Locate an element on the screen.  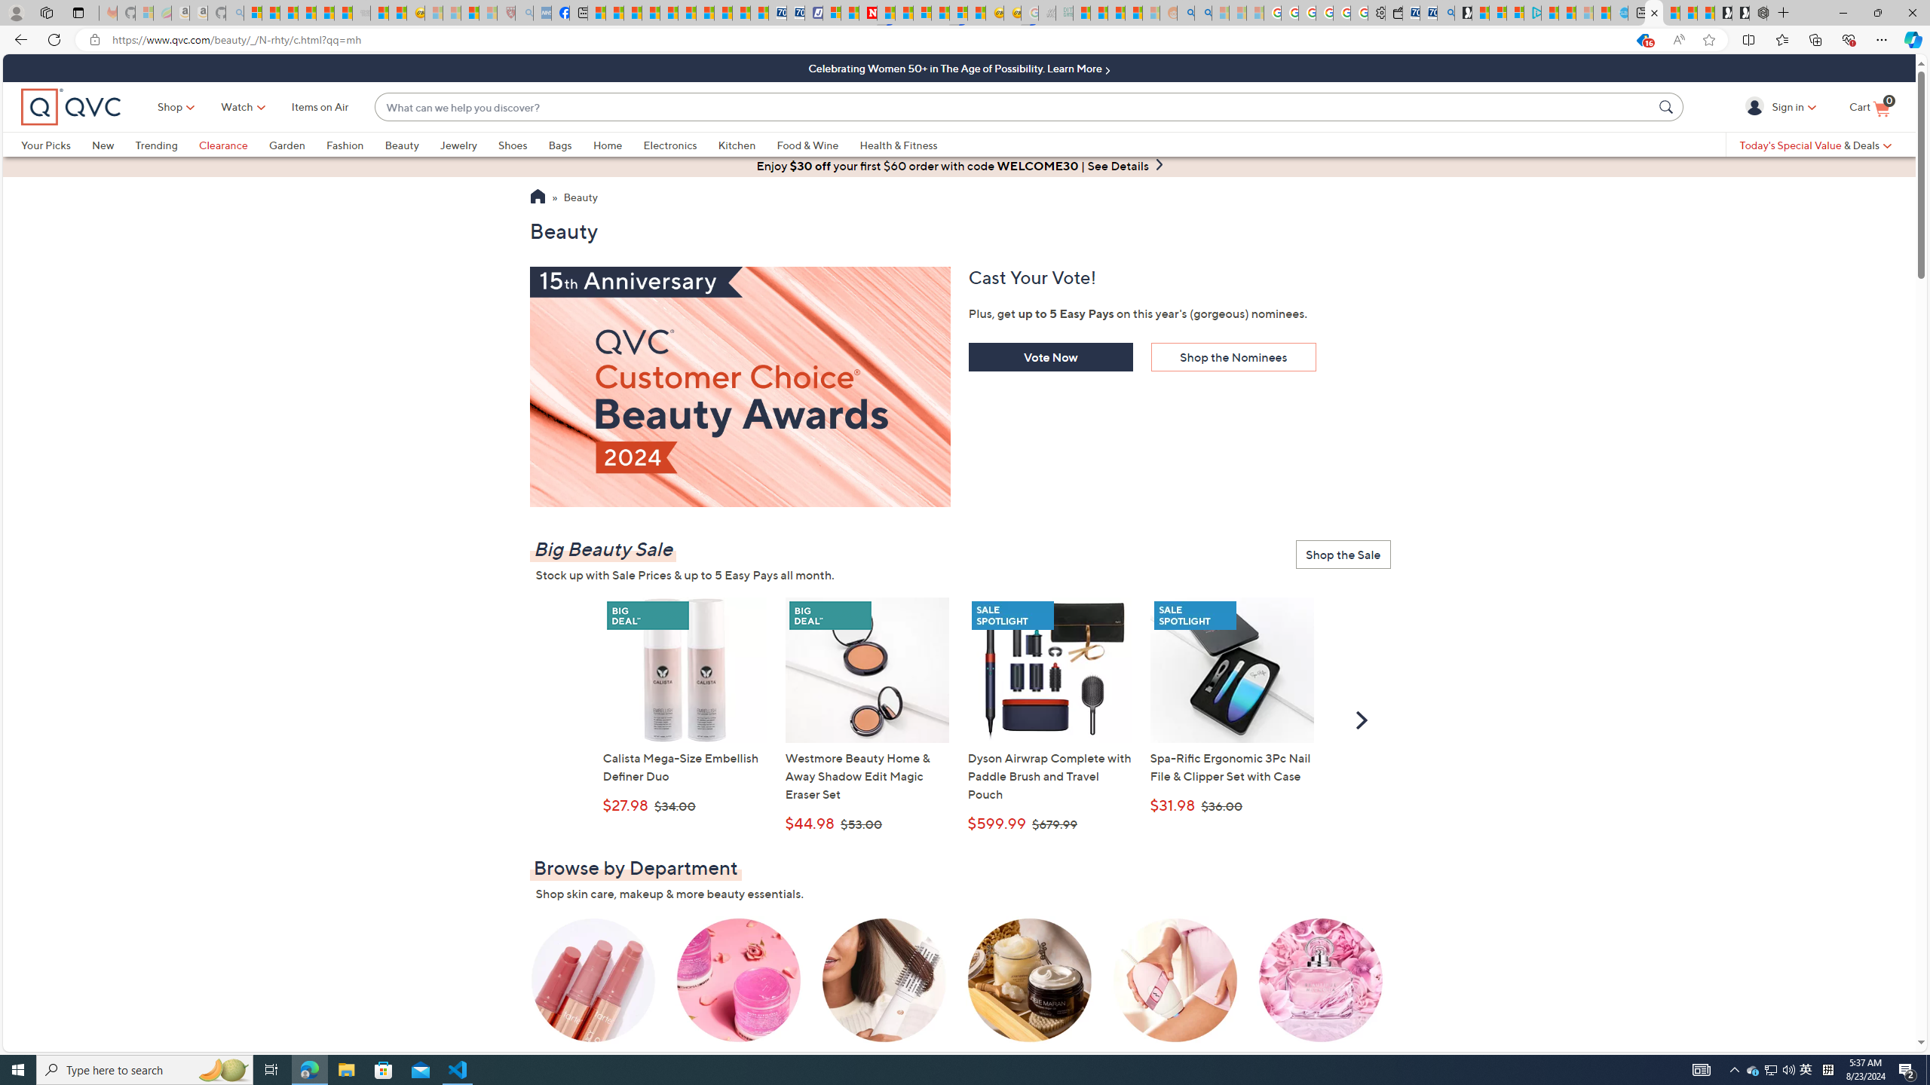
Fashion is located at coordinates (356, 145).